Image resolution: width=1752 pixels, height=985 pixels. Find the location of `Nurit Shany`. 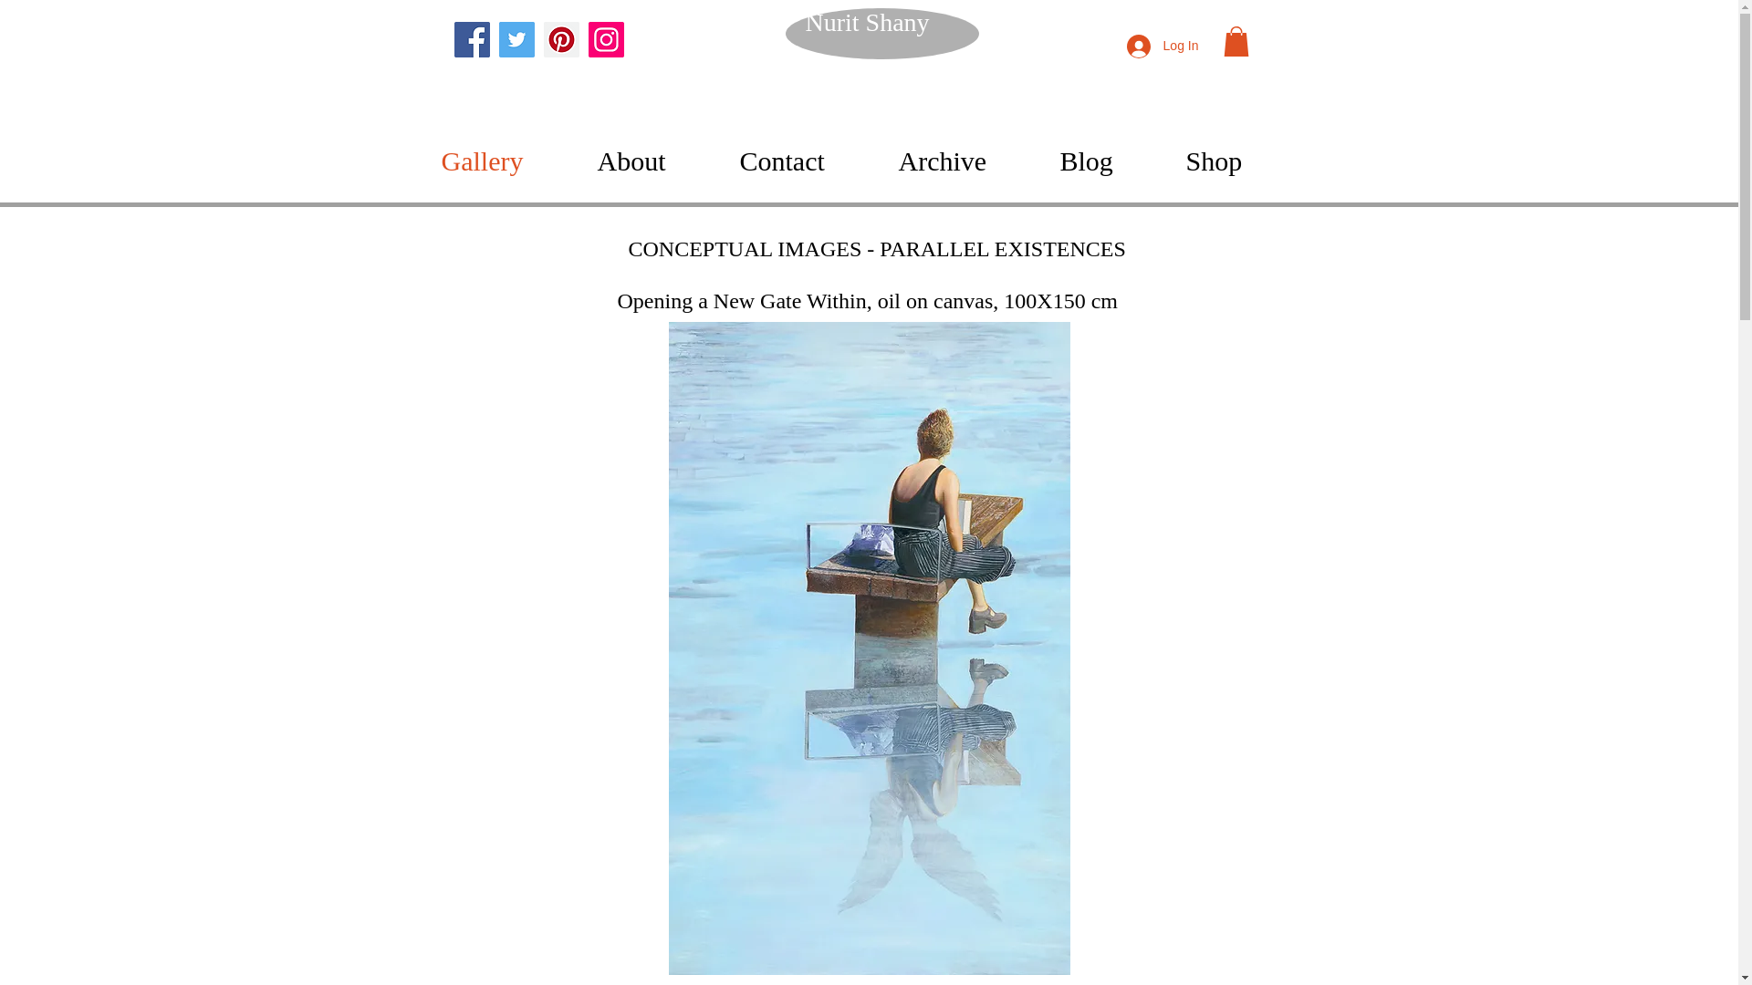

Nurit Shany is located at coordinates (625, 89).